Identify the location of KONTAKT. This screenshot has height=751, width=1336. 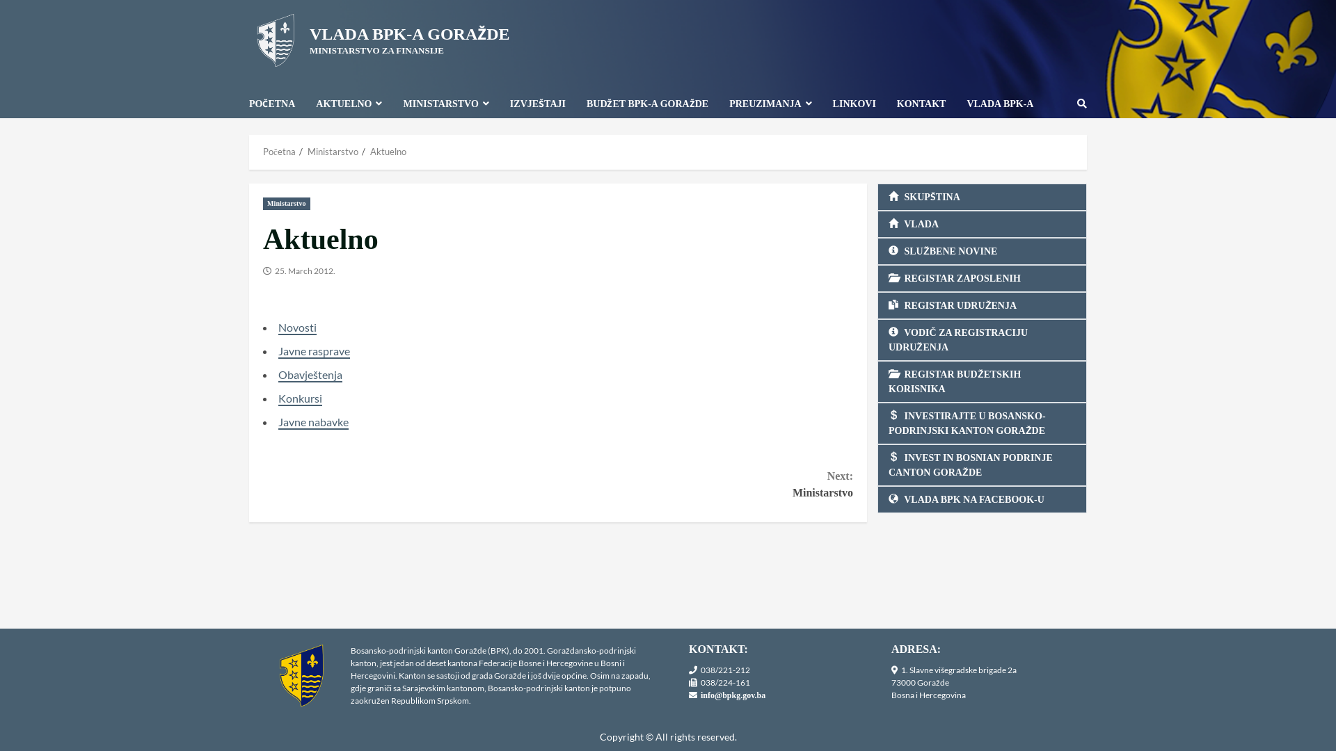
(921, 104).